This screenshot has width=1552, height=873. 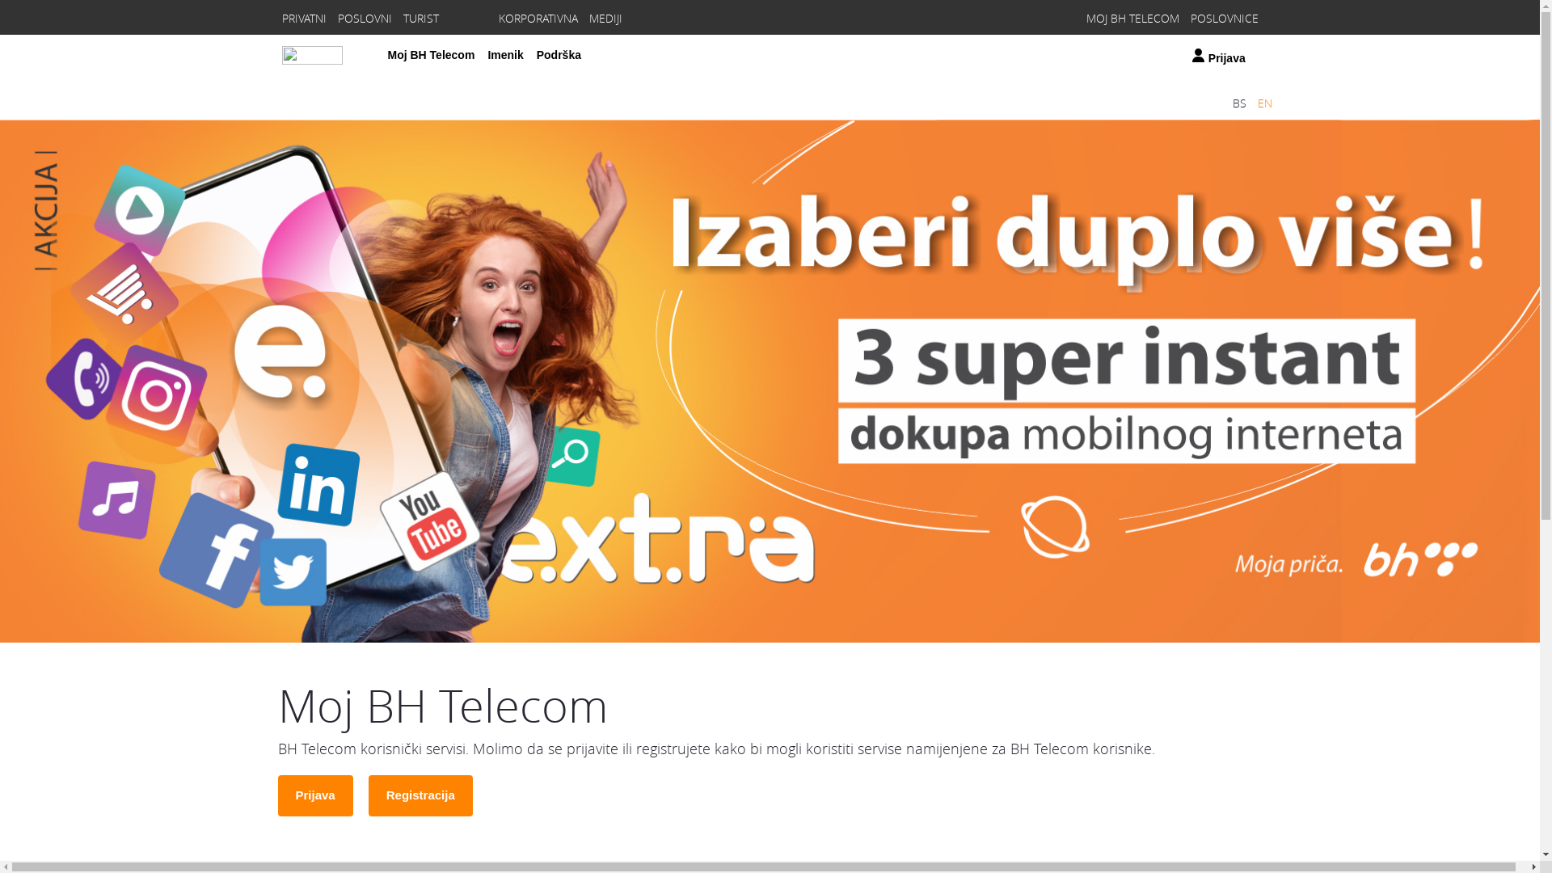 What do you see at coordinates (315, 795) in the screenshot?
I see `Prijava` at bounding box center [315, 795].